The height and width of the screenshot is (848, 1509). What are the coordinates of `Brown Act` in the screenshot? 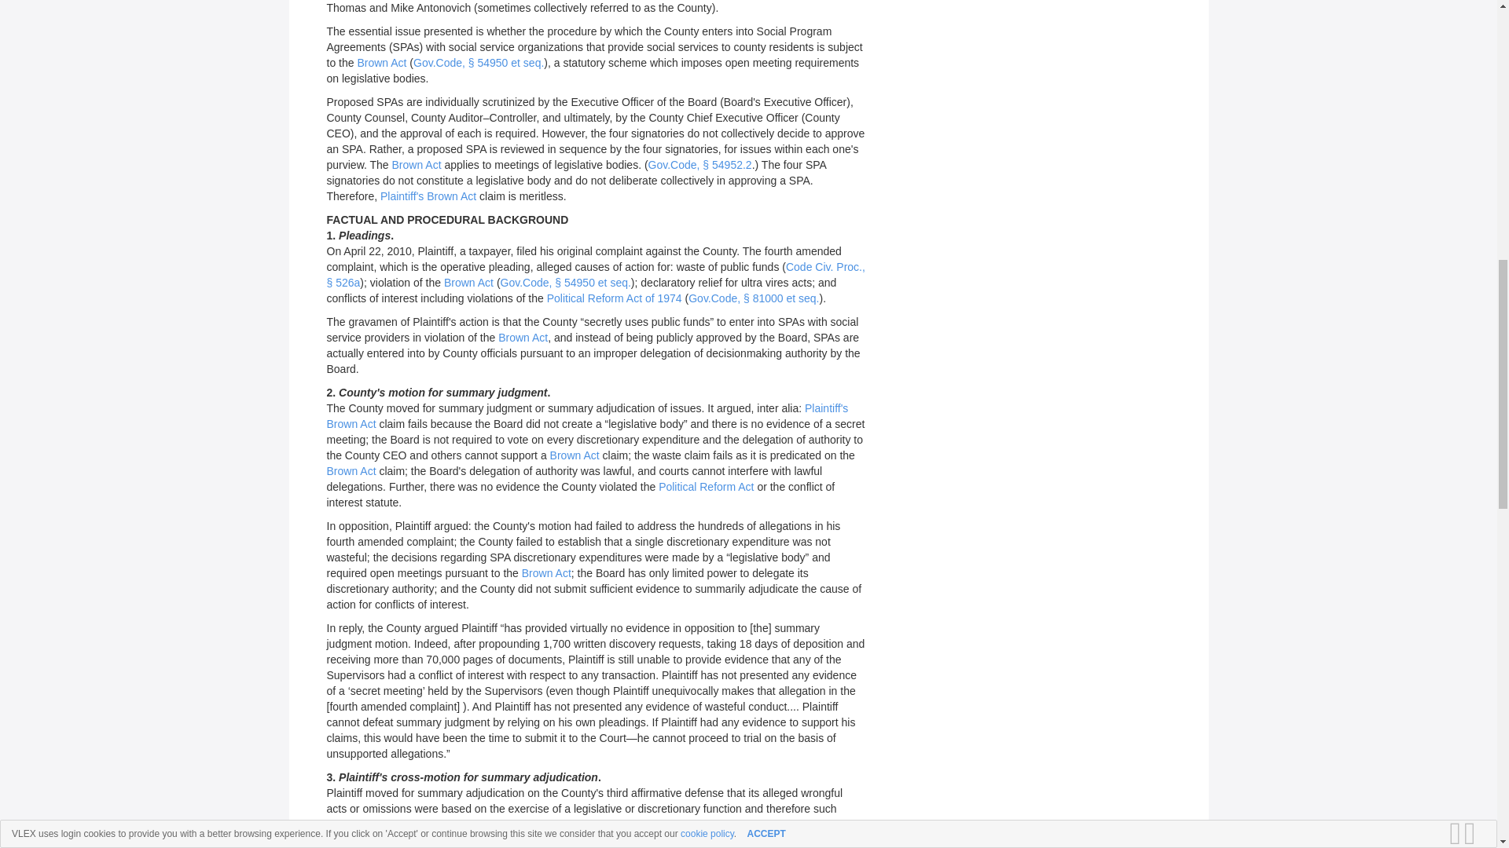 It's located at (468, 283).